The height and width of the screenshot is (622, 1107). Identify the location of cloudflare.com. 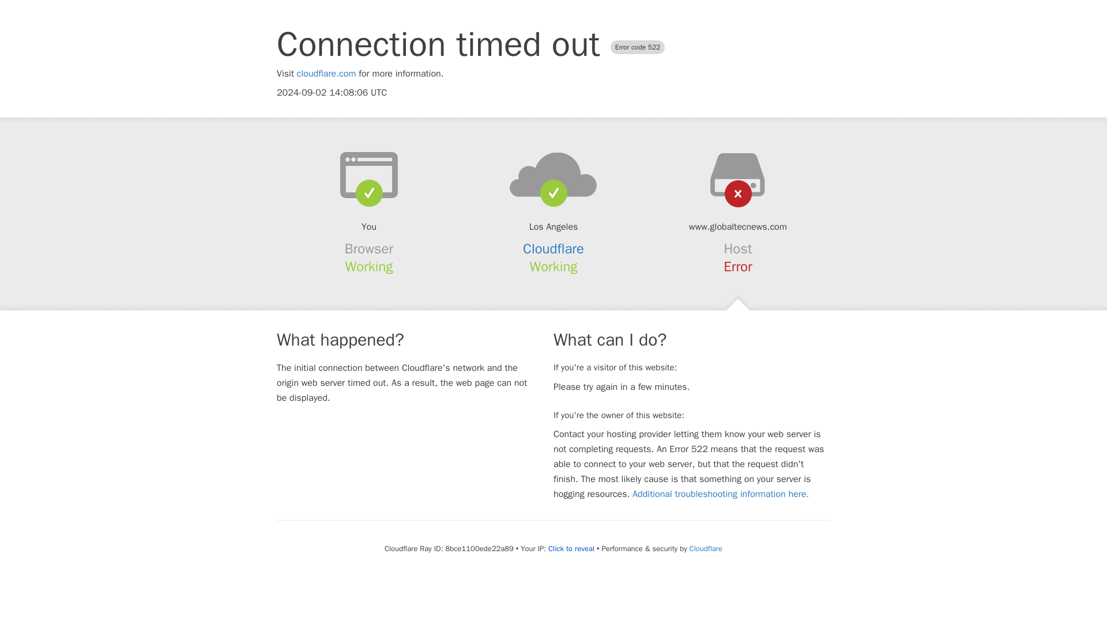
(326, 74).